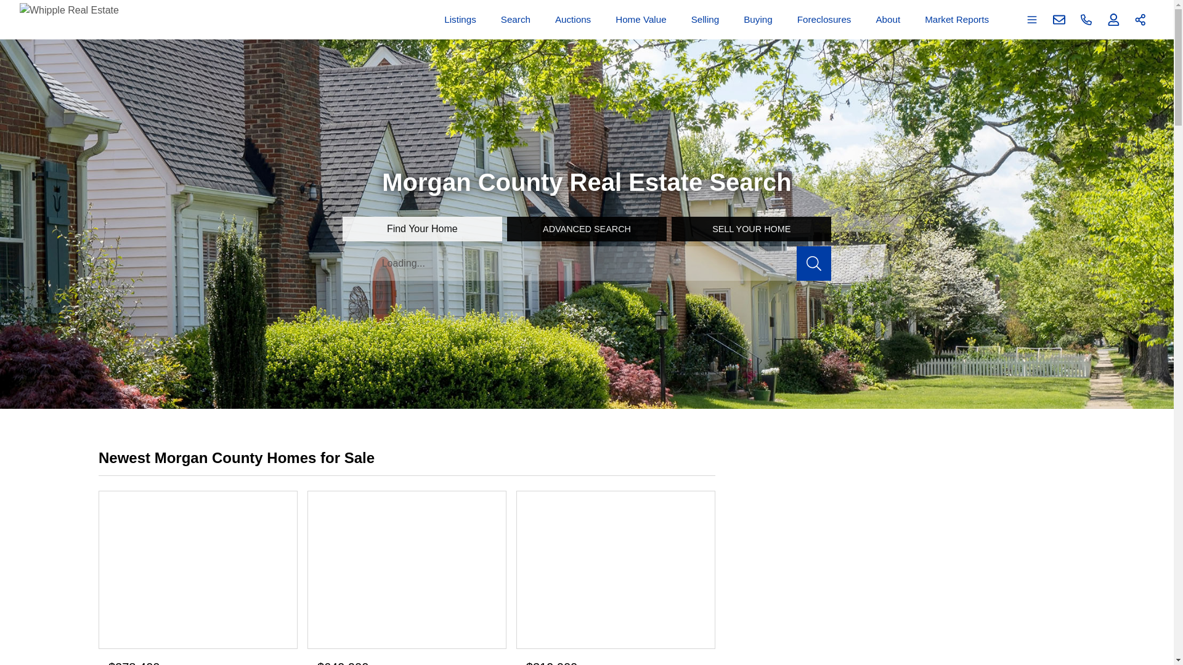 This screenshot has height=665, width=1183. I want to click on Share, so click(1140, 20).